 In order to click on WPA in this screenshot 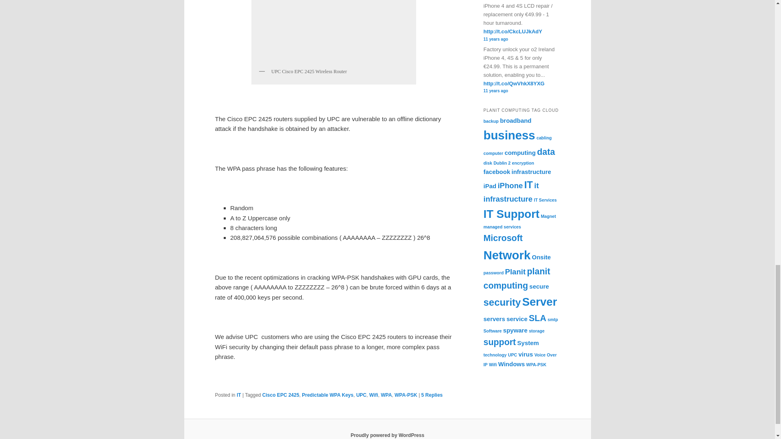, I will do `click(386, 395)`.